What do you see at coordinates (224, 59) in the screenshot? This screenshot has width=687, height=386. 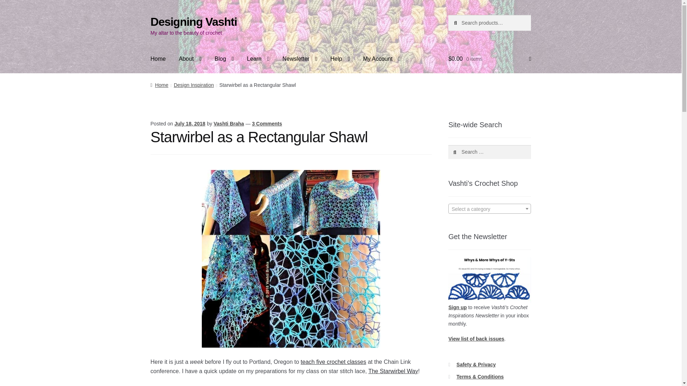 I see `Blog` at bounding box center [224, 59].